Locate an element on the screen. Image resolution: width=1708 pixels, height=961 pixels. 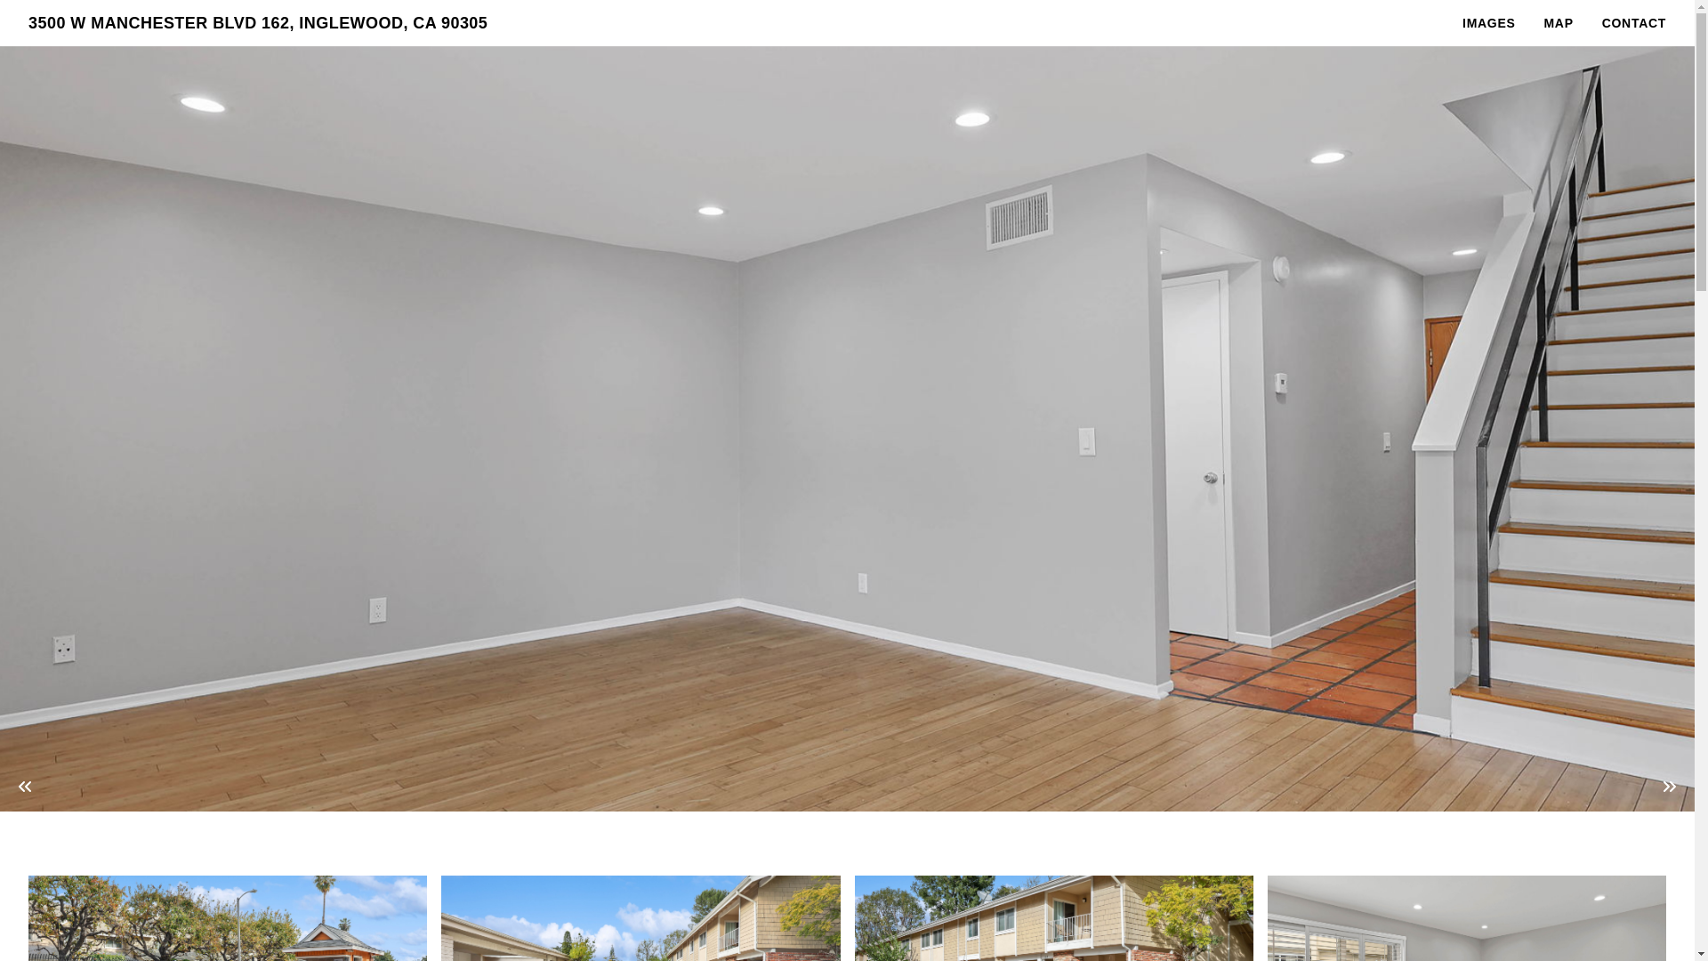
IMAGES is located at coordinates (1489, 23).